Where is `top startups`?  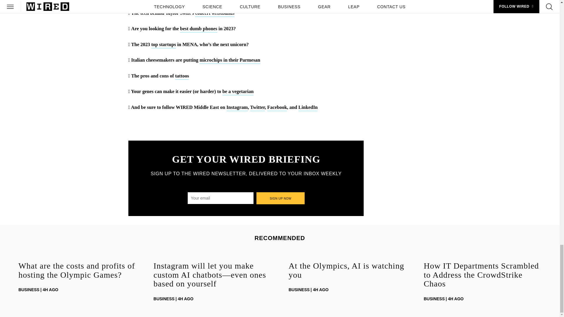 top startups is located at coordinates (163, 45).